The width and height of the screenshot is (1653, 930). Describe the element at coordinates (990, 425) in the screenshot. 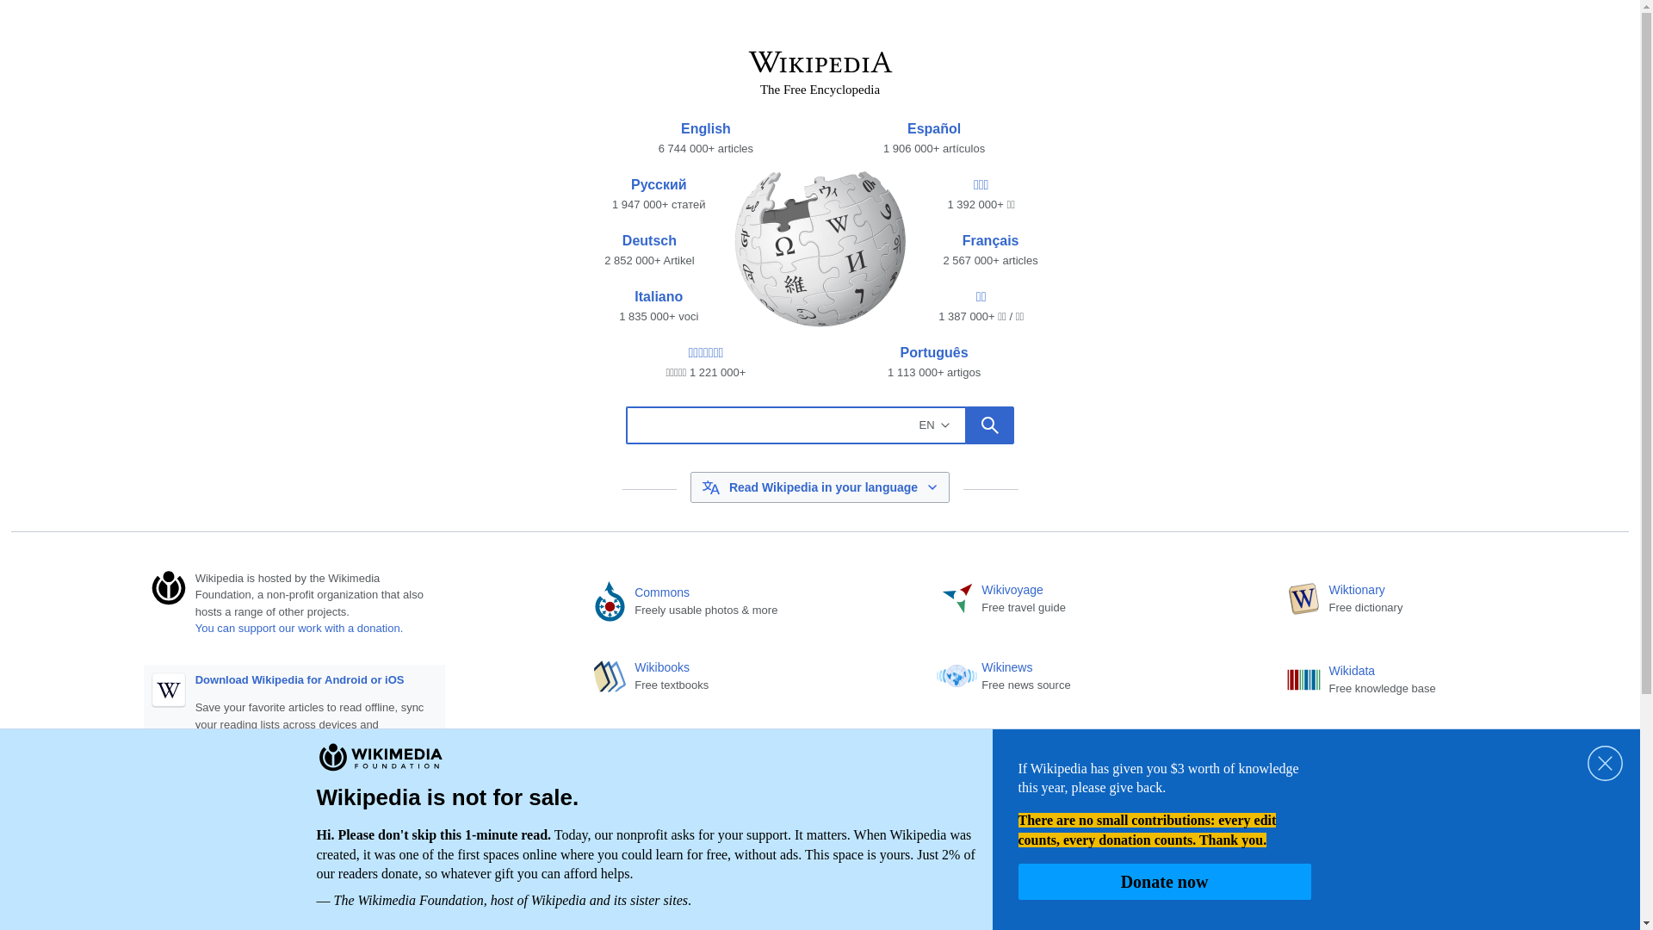

I see `Search` at that location.